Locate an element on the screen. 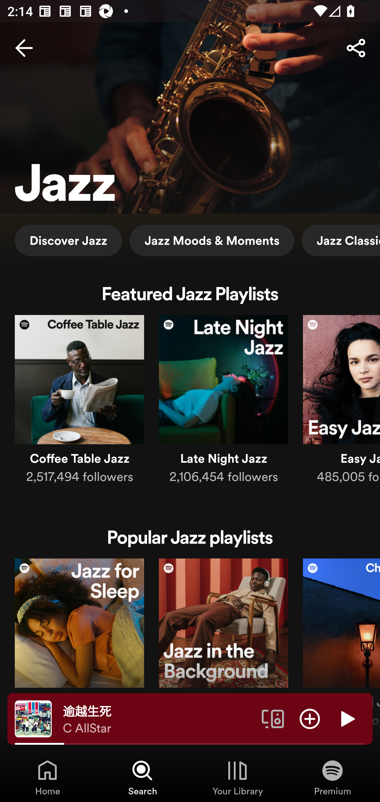  Your Library, Tab 3 of 4 Your Library Your Library is located at coordinates (237, 777).